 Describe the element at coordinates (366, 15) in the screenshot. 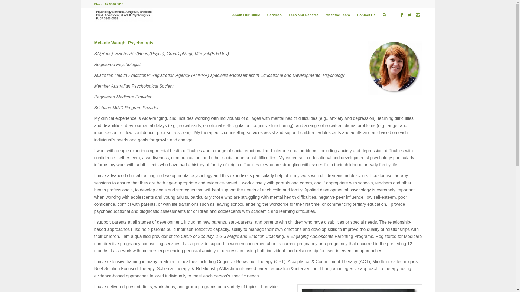

I see `Contact Us` at that location.